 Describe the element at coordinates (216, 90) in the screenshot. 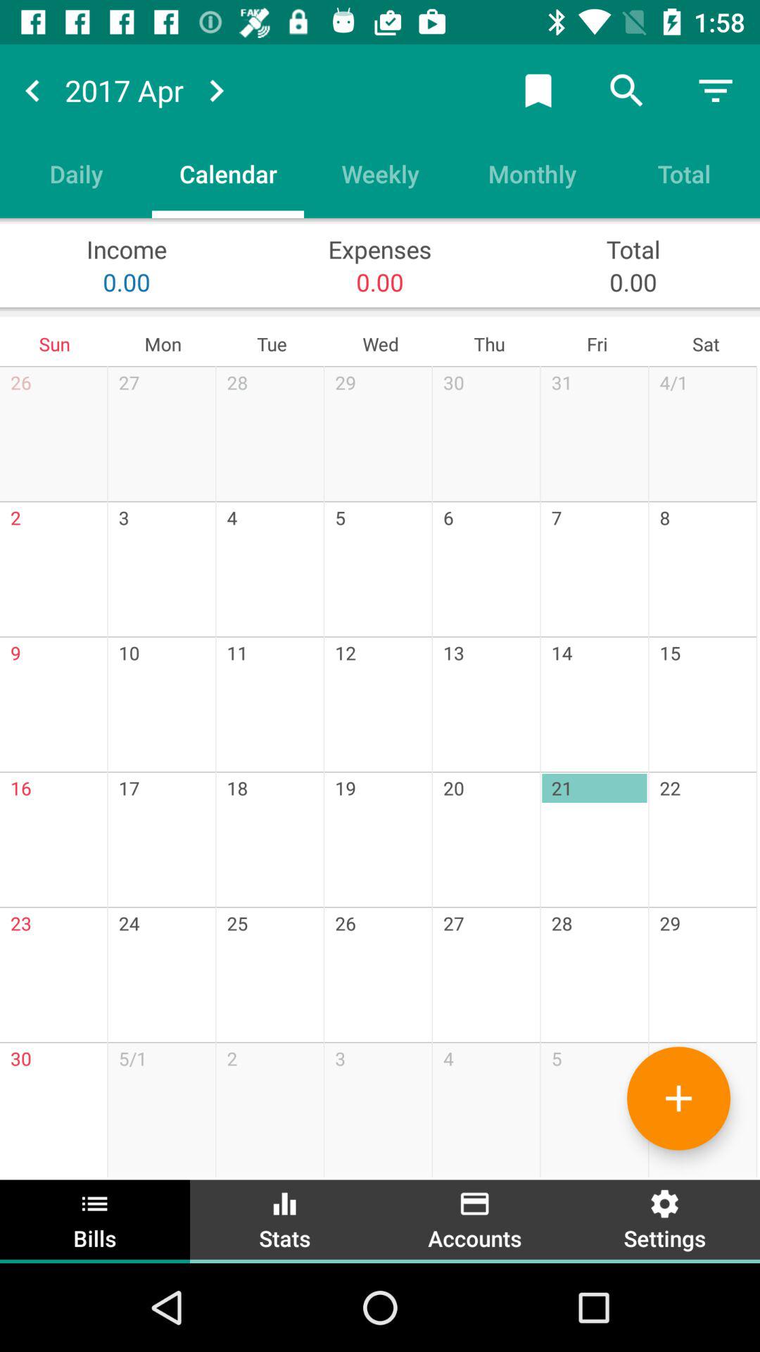

I see `next month` at that location.